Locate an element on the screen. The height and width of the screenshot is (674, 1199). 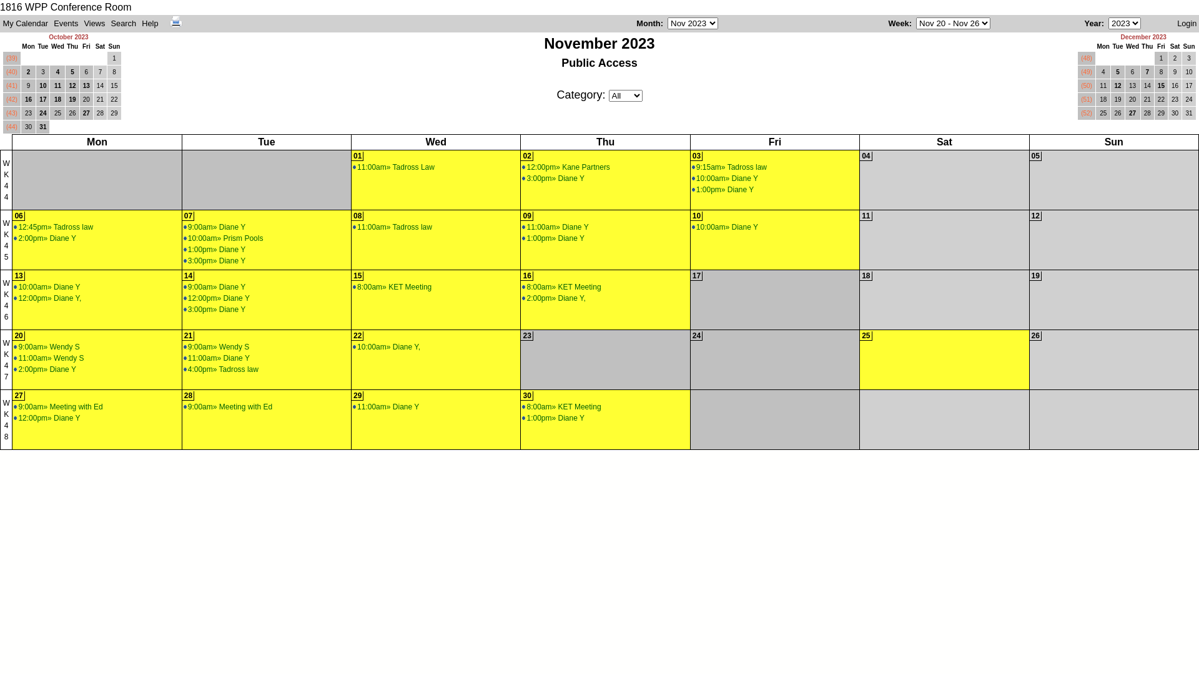
13 is located at coordinates (19, 276).